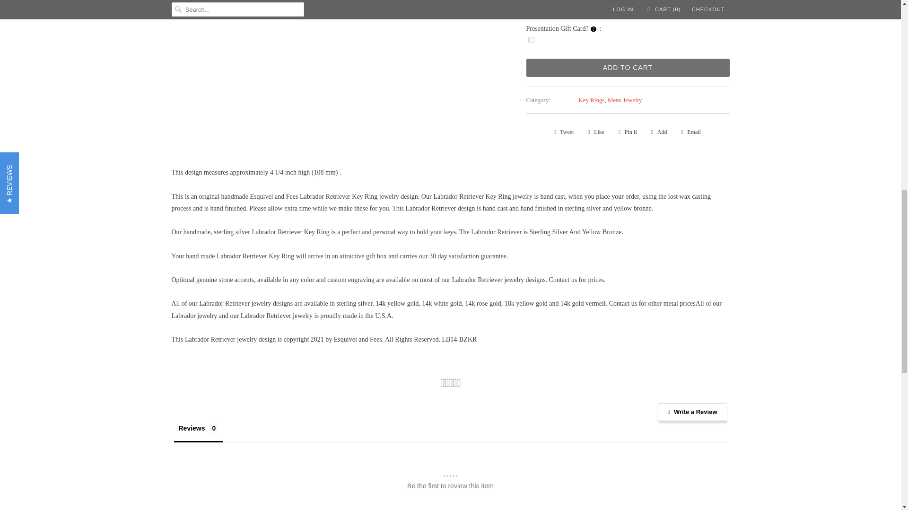 Image resolution: width=908 pixels, height=511 pixels. What do you see at coordinates (594, 132) in the screenshot?
I see `Share this on Facebook` at bounding box center [594, 132].